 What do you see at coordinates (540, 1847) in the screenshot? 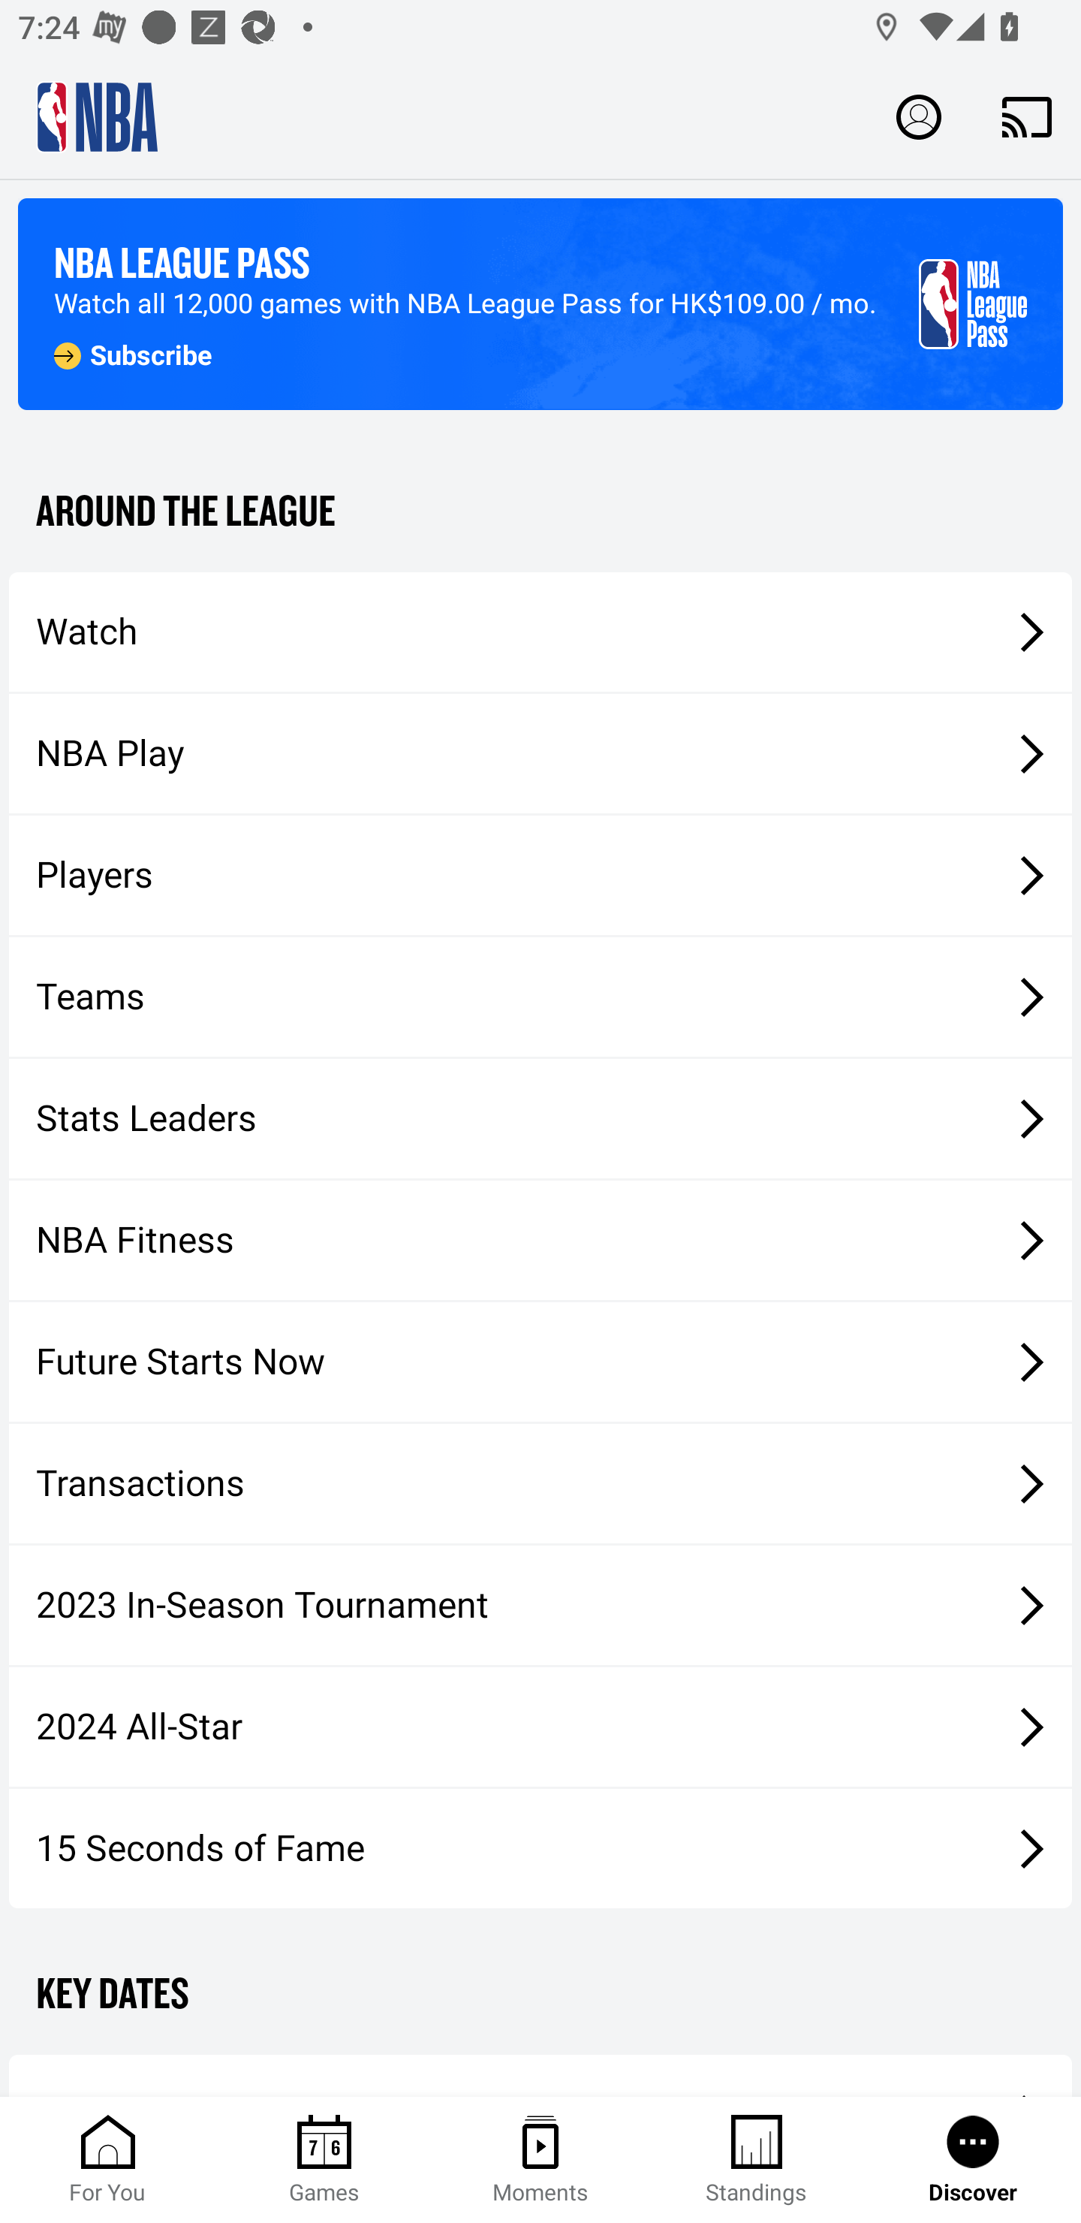
I see `15 Seconds of Fame` at bounding box center [540, 1847].